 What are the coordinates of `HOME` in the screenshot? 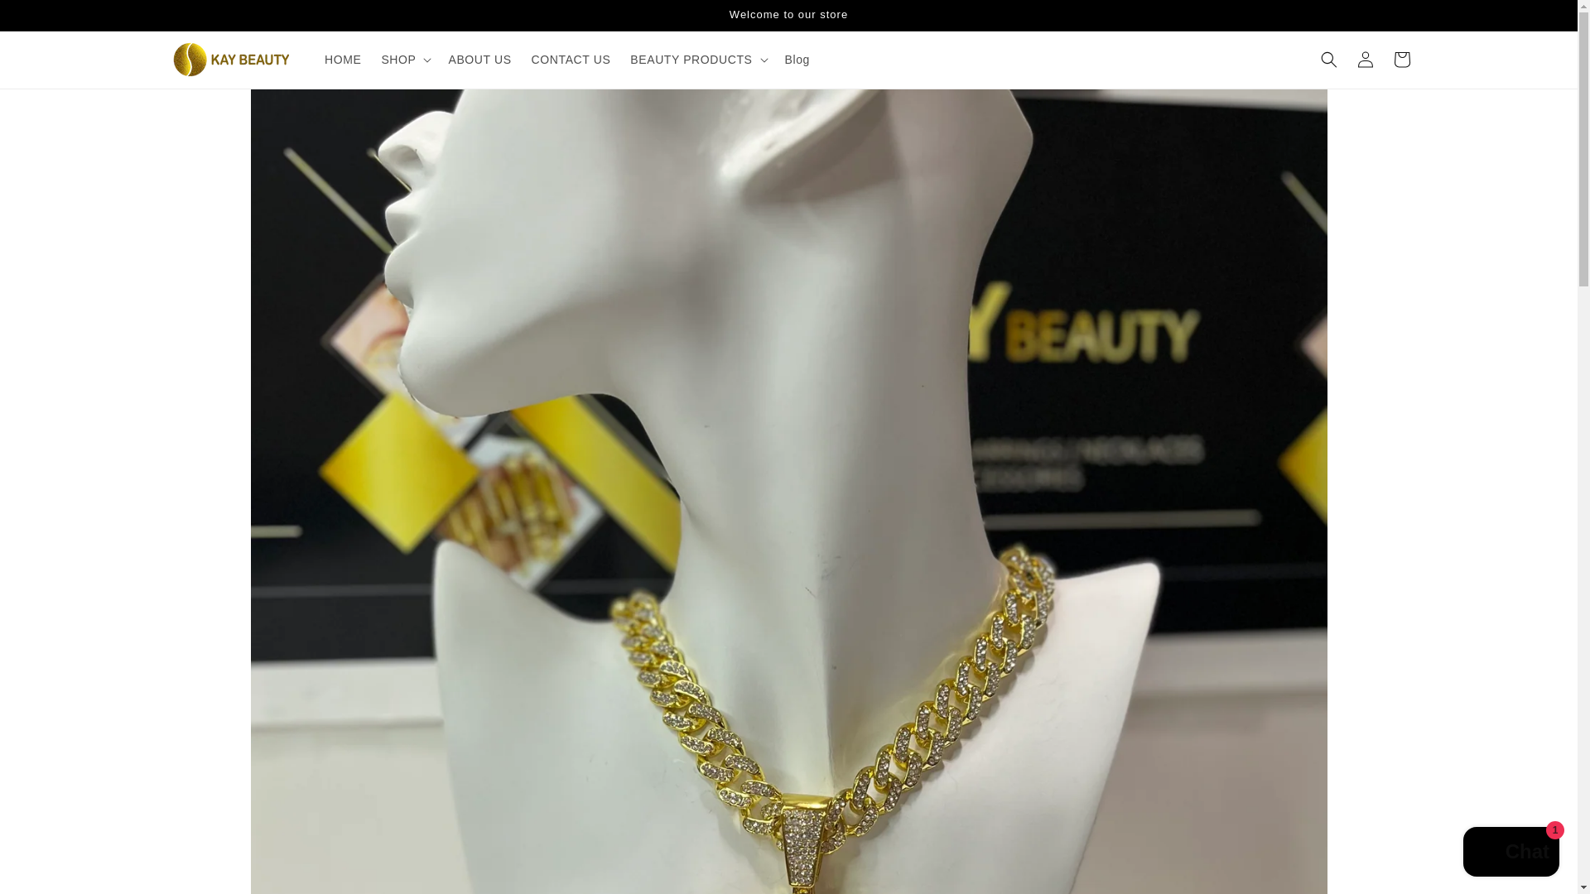 It's located at (343, 59).